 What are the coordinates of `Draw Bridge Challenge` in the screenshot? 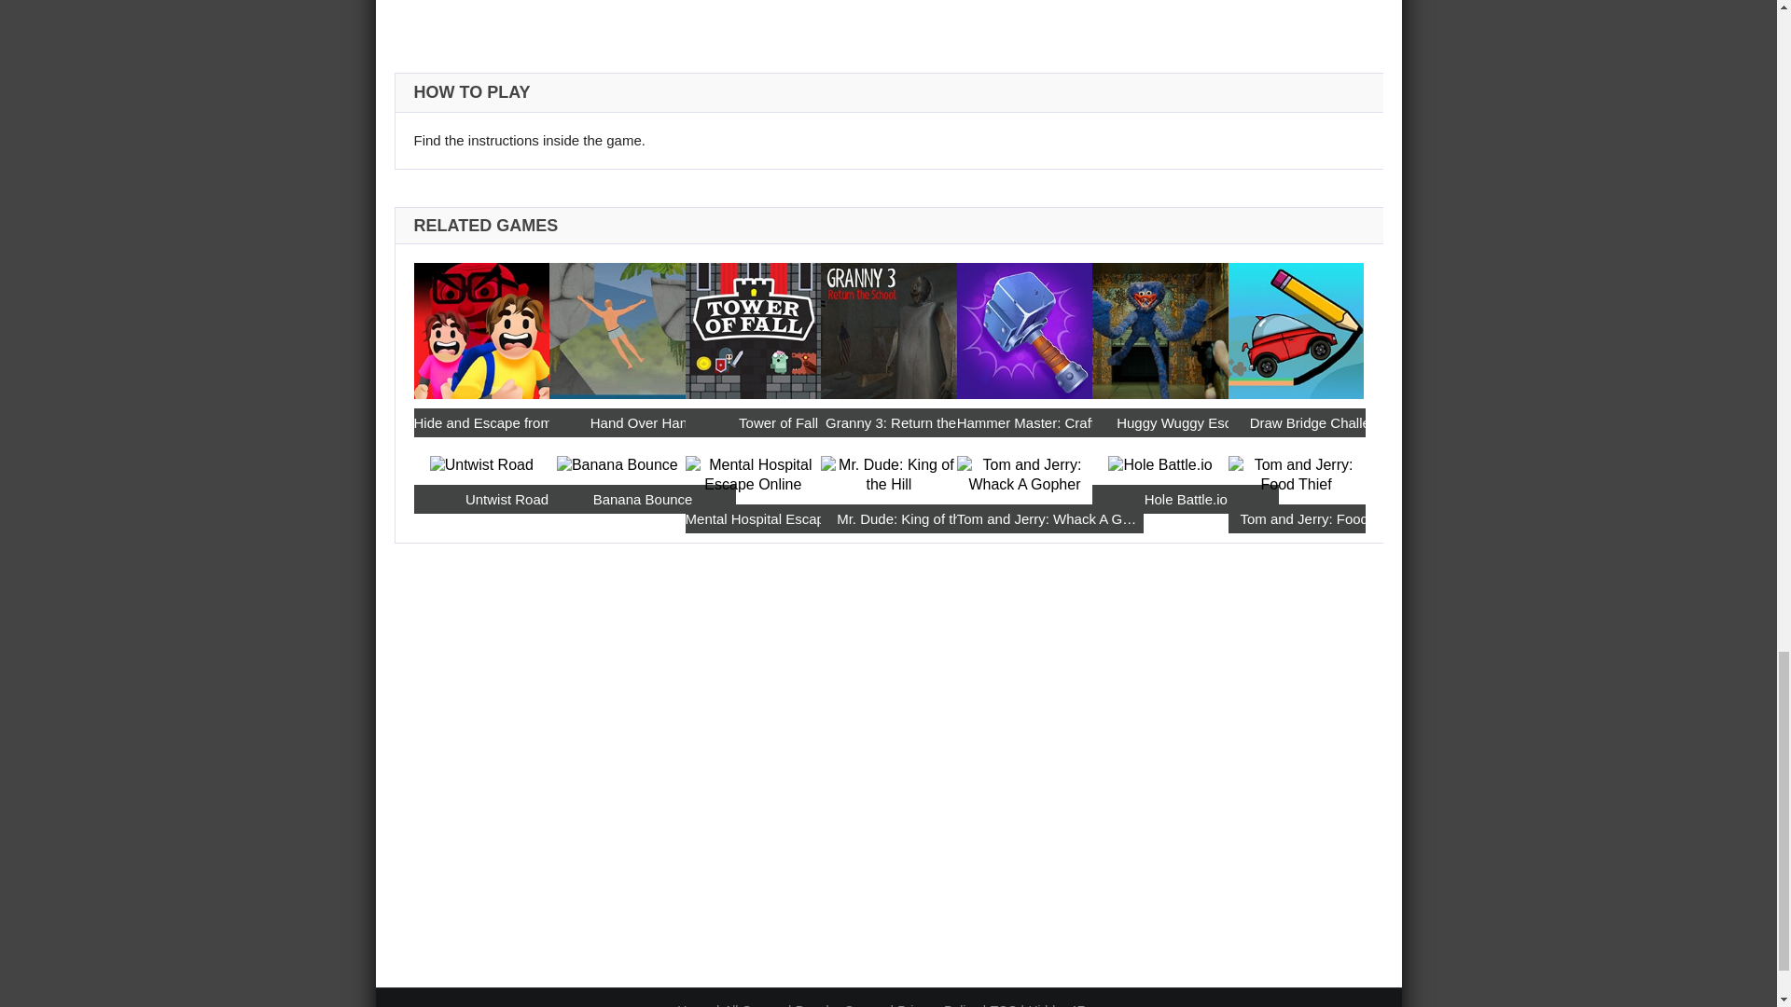 It's located at (1321, 422).